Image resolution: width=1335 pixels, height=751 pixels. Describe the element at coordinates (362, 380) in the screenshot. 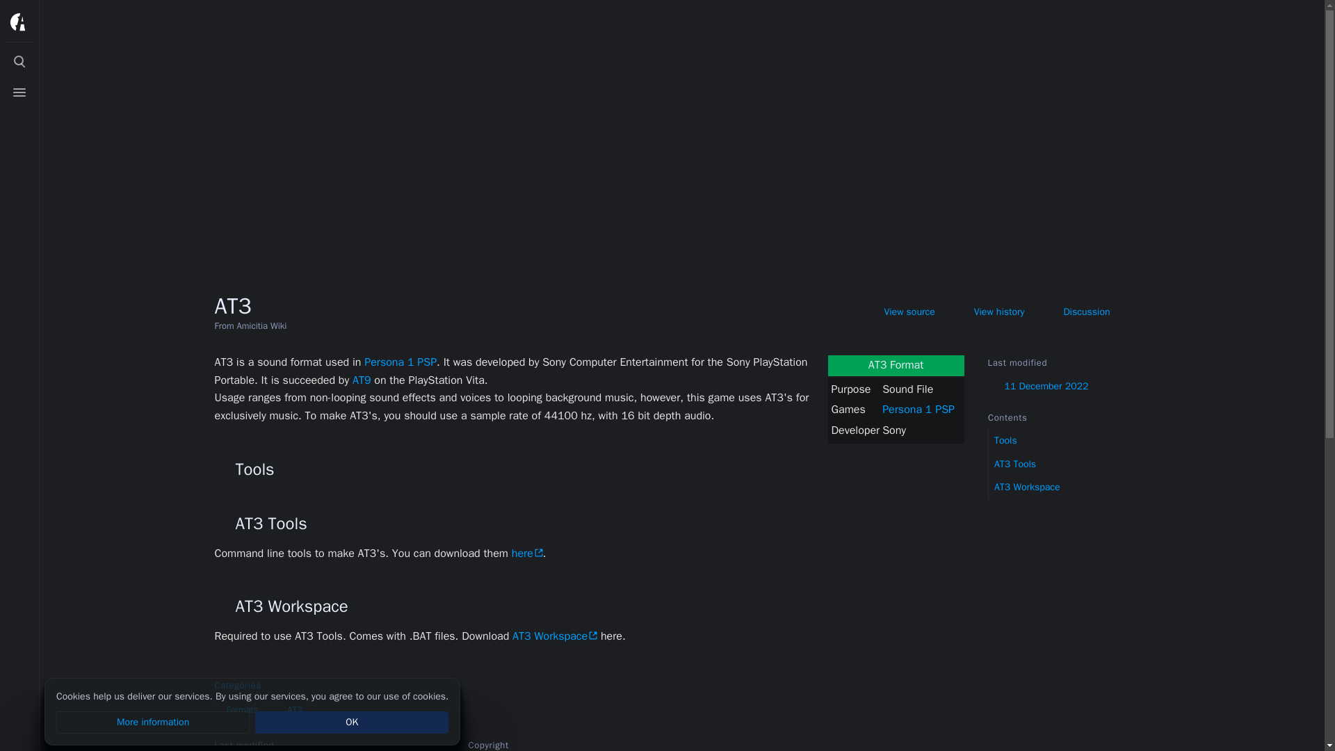

I see `AT9` at that location.